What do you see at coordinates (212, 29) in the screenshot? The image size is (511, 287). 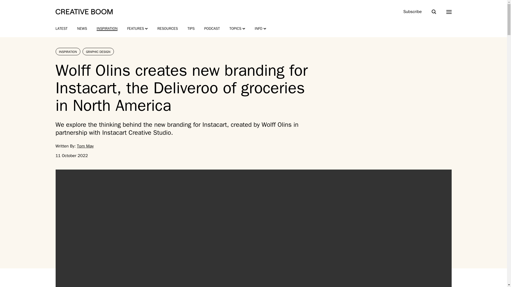 I see `PODCAST` at bounding box center [212, 29].